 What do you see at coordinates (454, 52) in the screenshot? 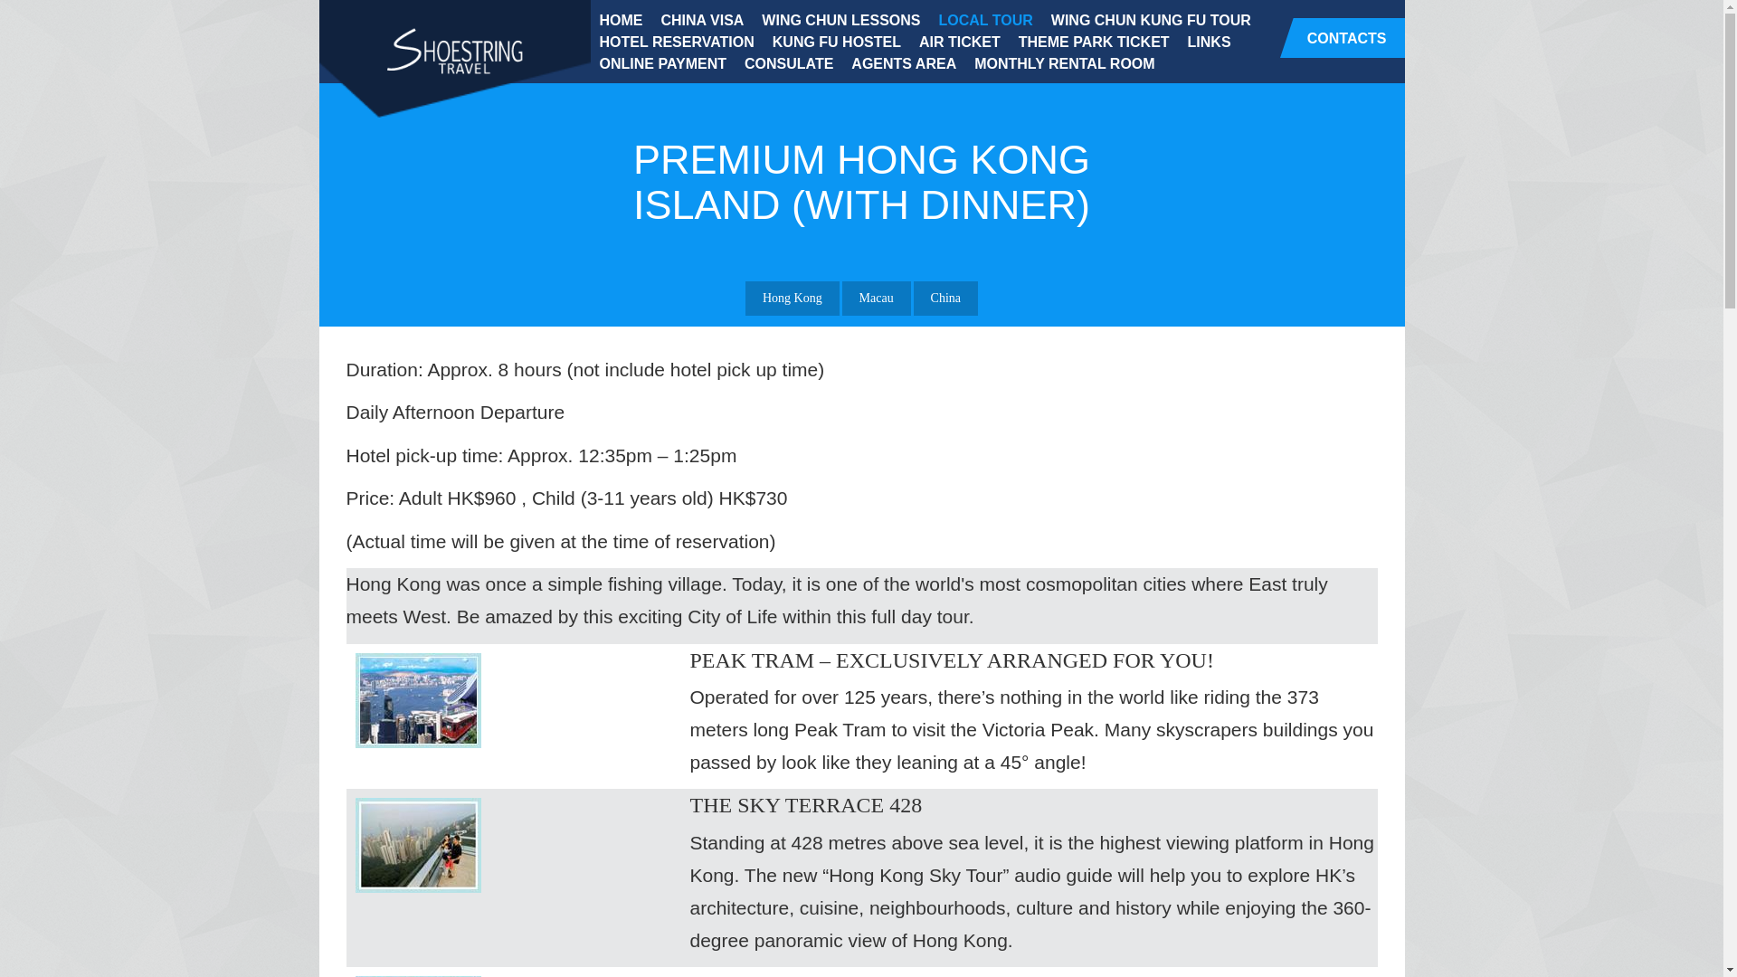
I see `Sheostring Travel` at bounding box center [454, 52].